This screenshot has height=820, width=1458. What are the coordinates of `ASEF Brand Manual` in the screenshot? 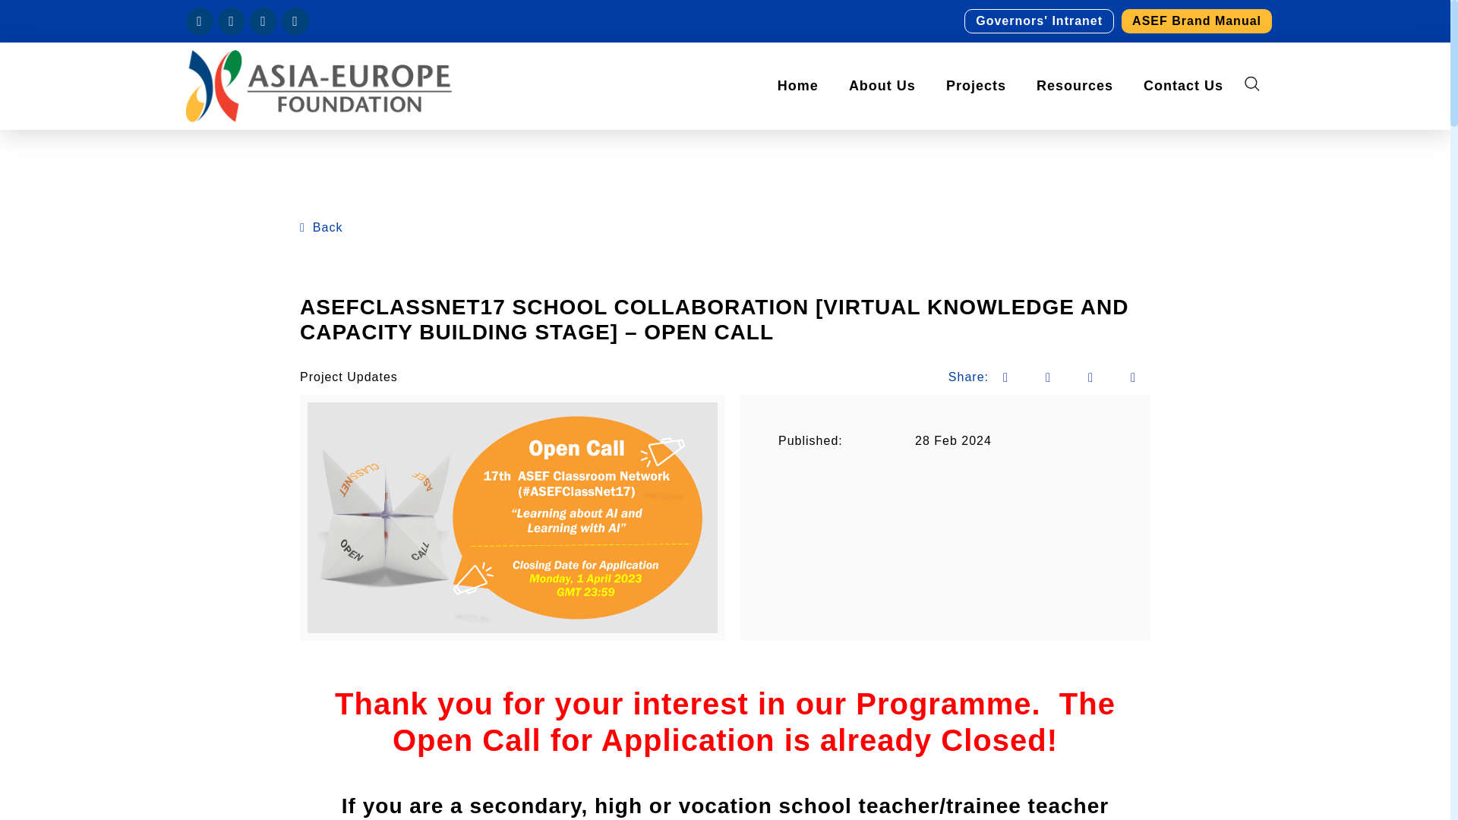 It's located at (1197, 21).